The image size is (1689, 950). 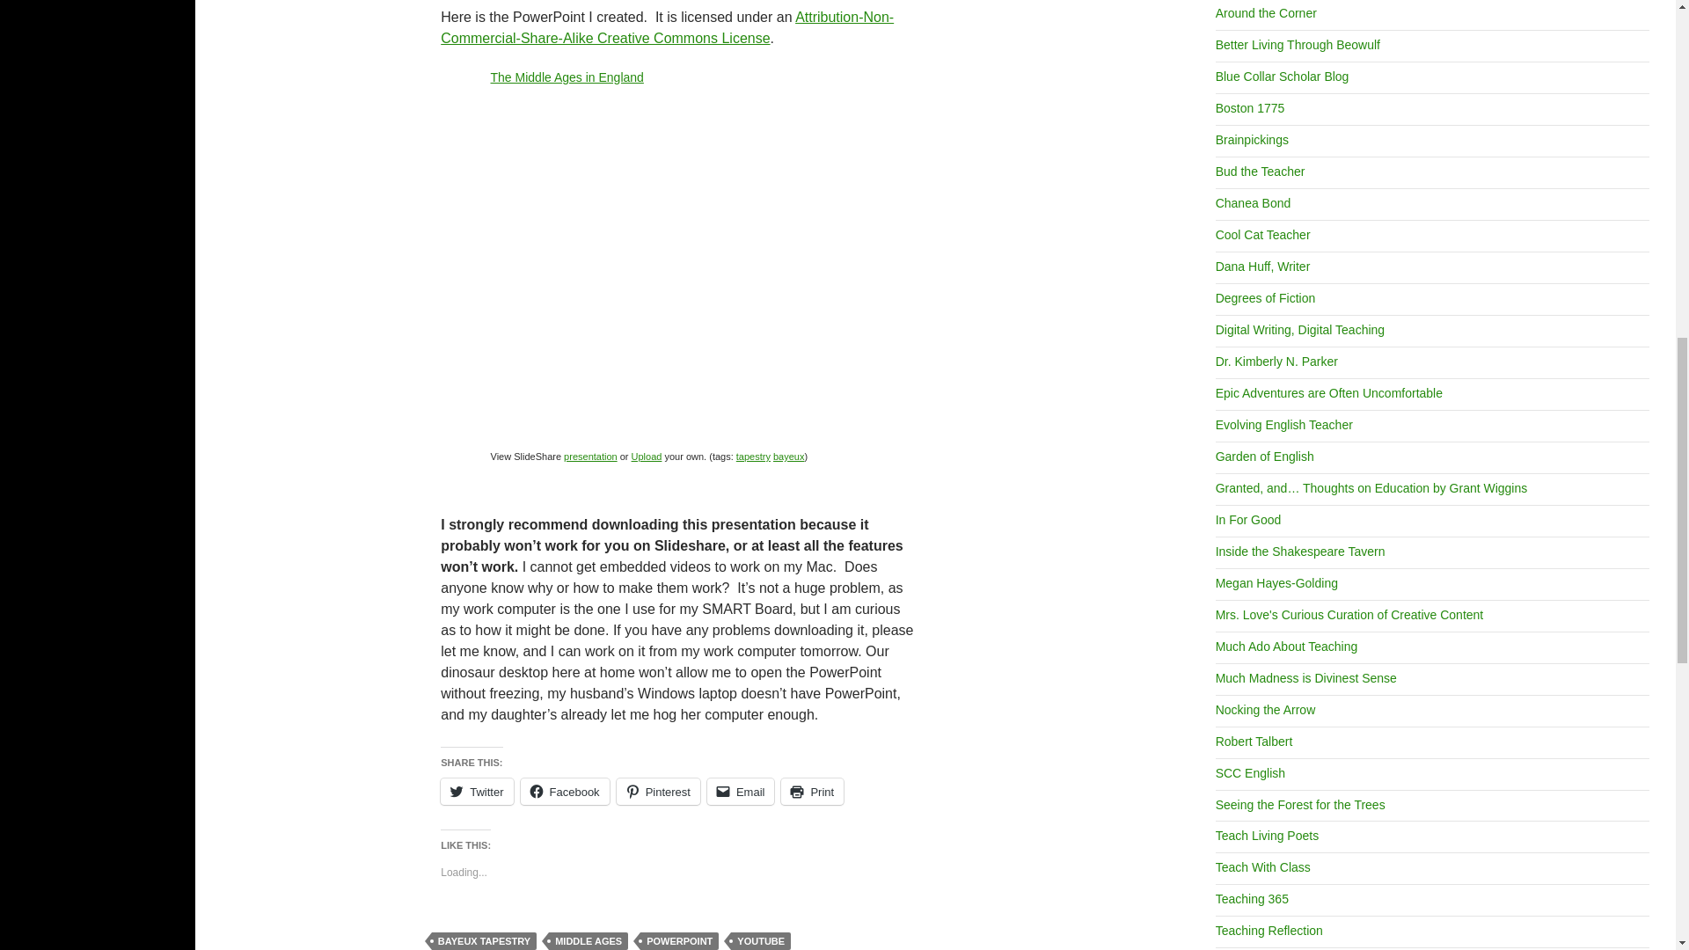 I want to click on Click to print, so click(x=811, y=791).